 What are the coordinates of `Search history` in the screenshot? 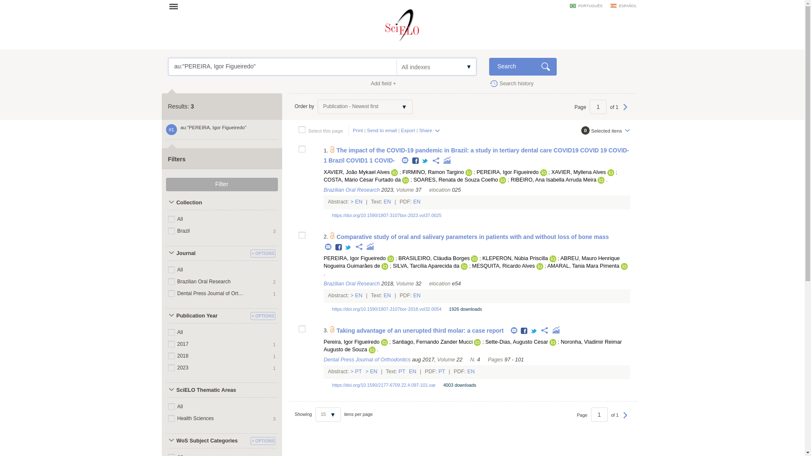 It's located at (511, 83).